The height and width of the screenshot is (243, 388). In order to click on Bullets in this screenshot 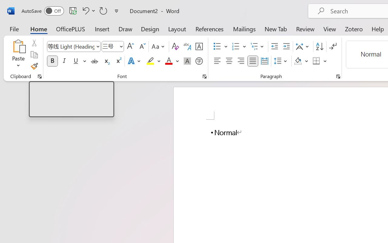, I will do `click(217, 46)`.